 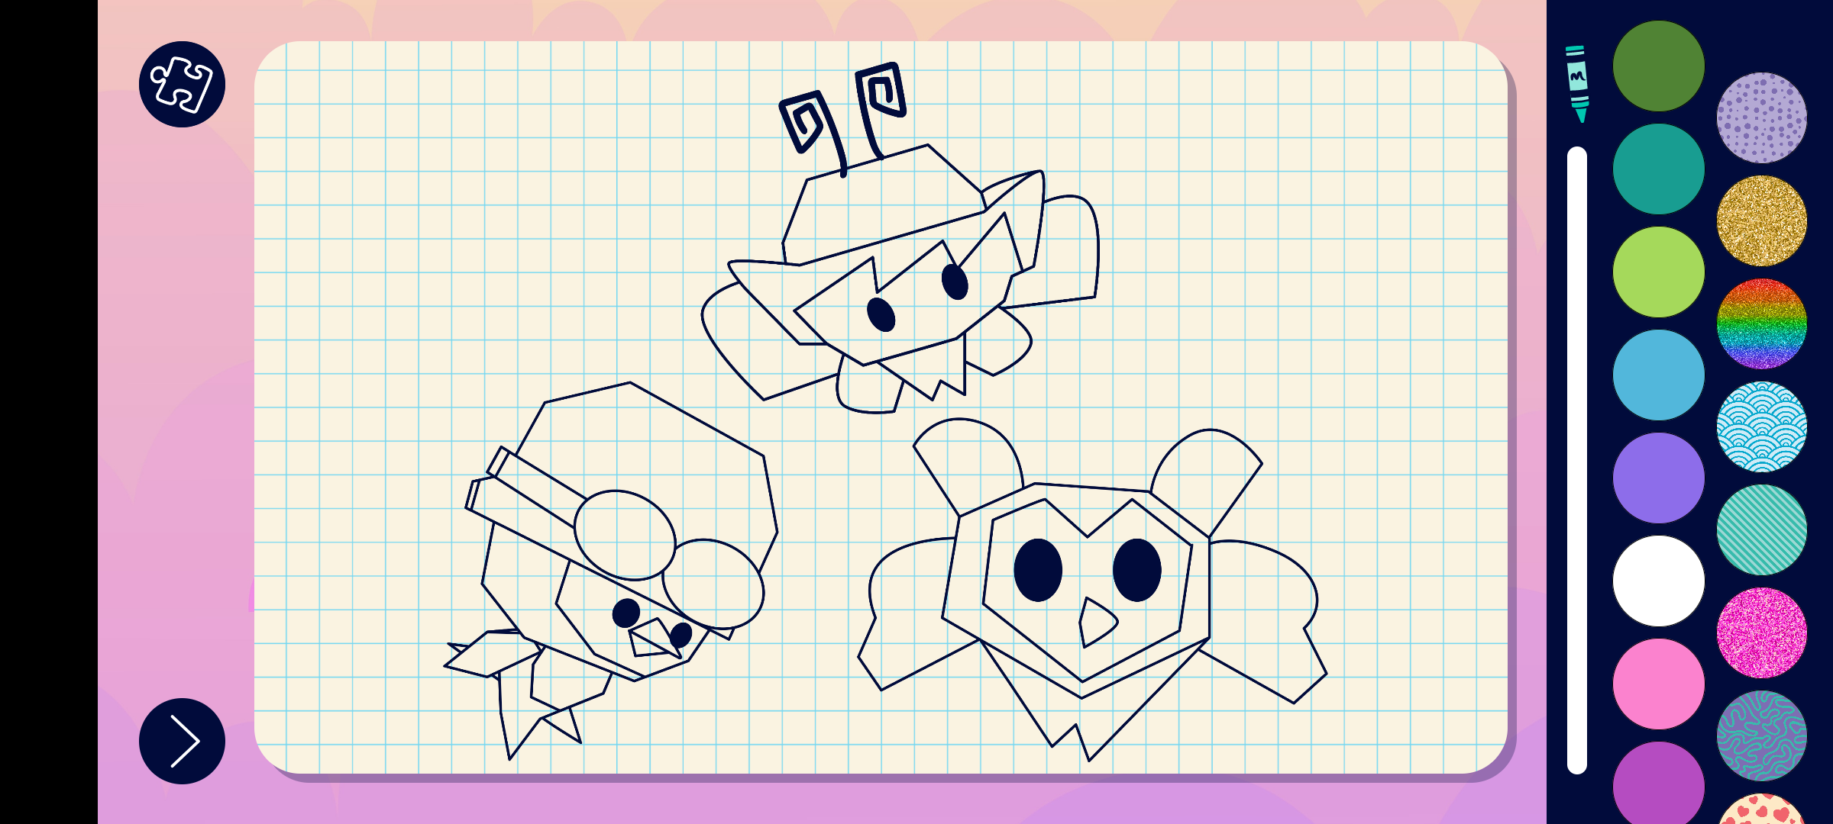 What do you see at coordinates (1763, 735) in the screenshot?
I see `coloring background` at bounding box center [1763, 735].